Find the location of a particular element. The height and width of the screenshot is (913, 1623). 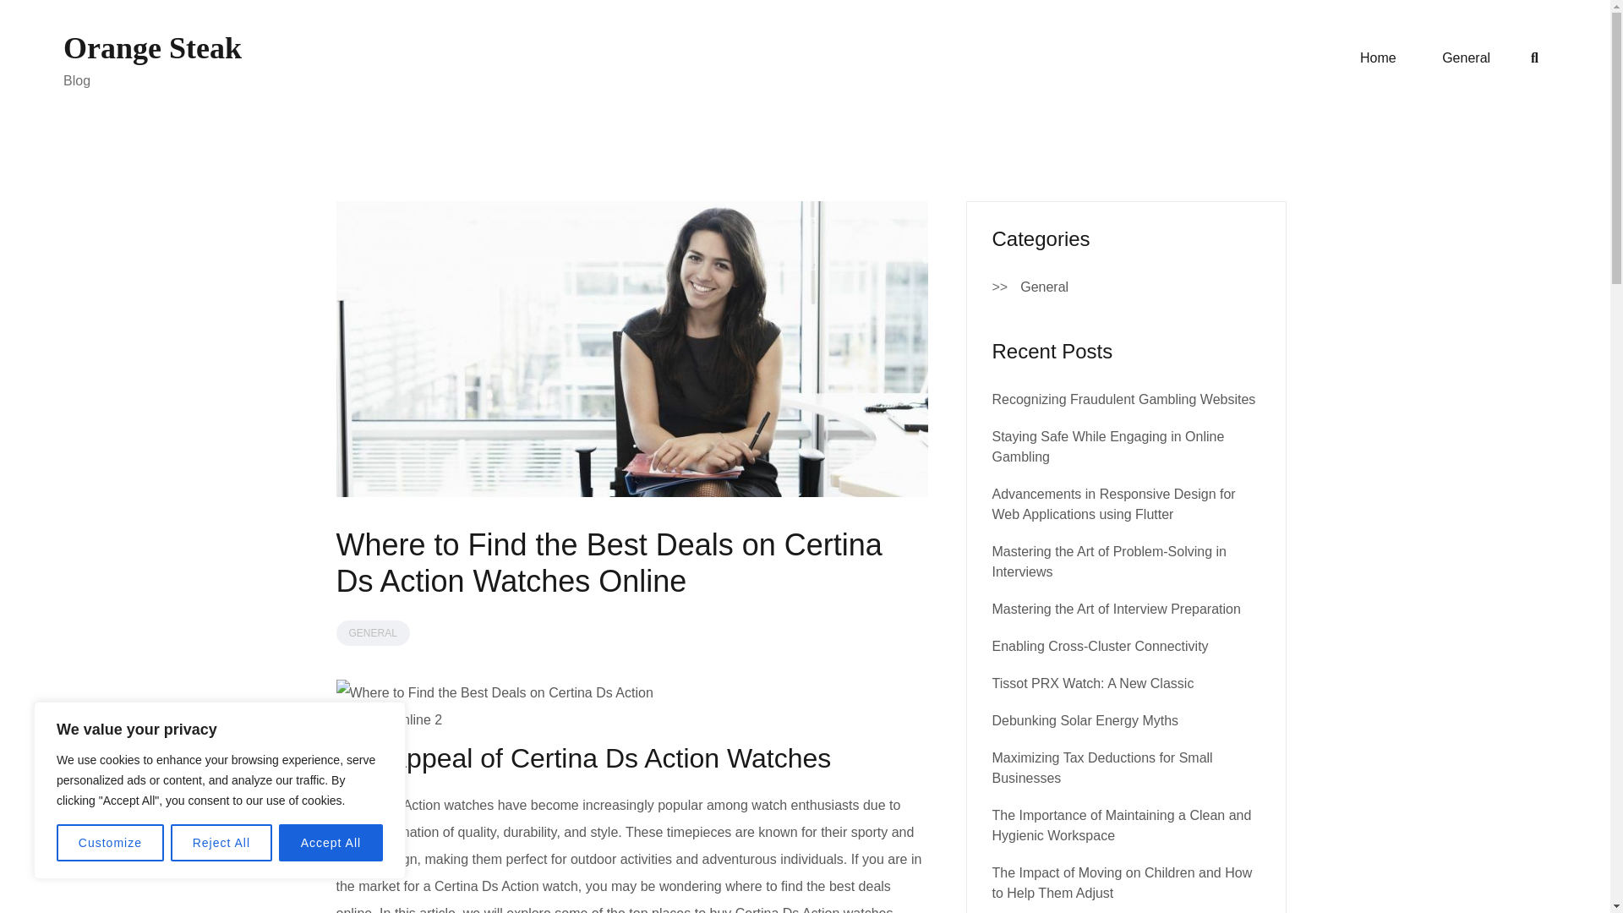

Mastering the Art of Problem-Solving in Interviews is located at coordinates (1109, 561).